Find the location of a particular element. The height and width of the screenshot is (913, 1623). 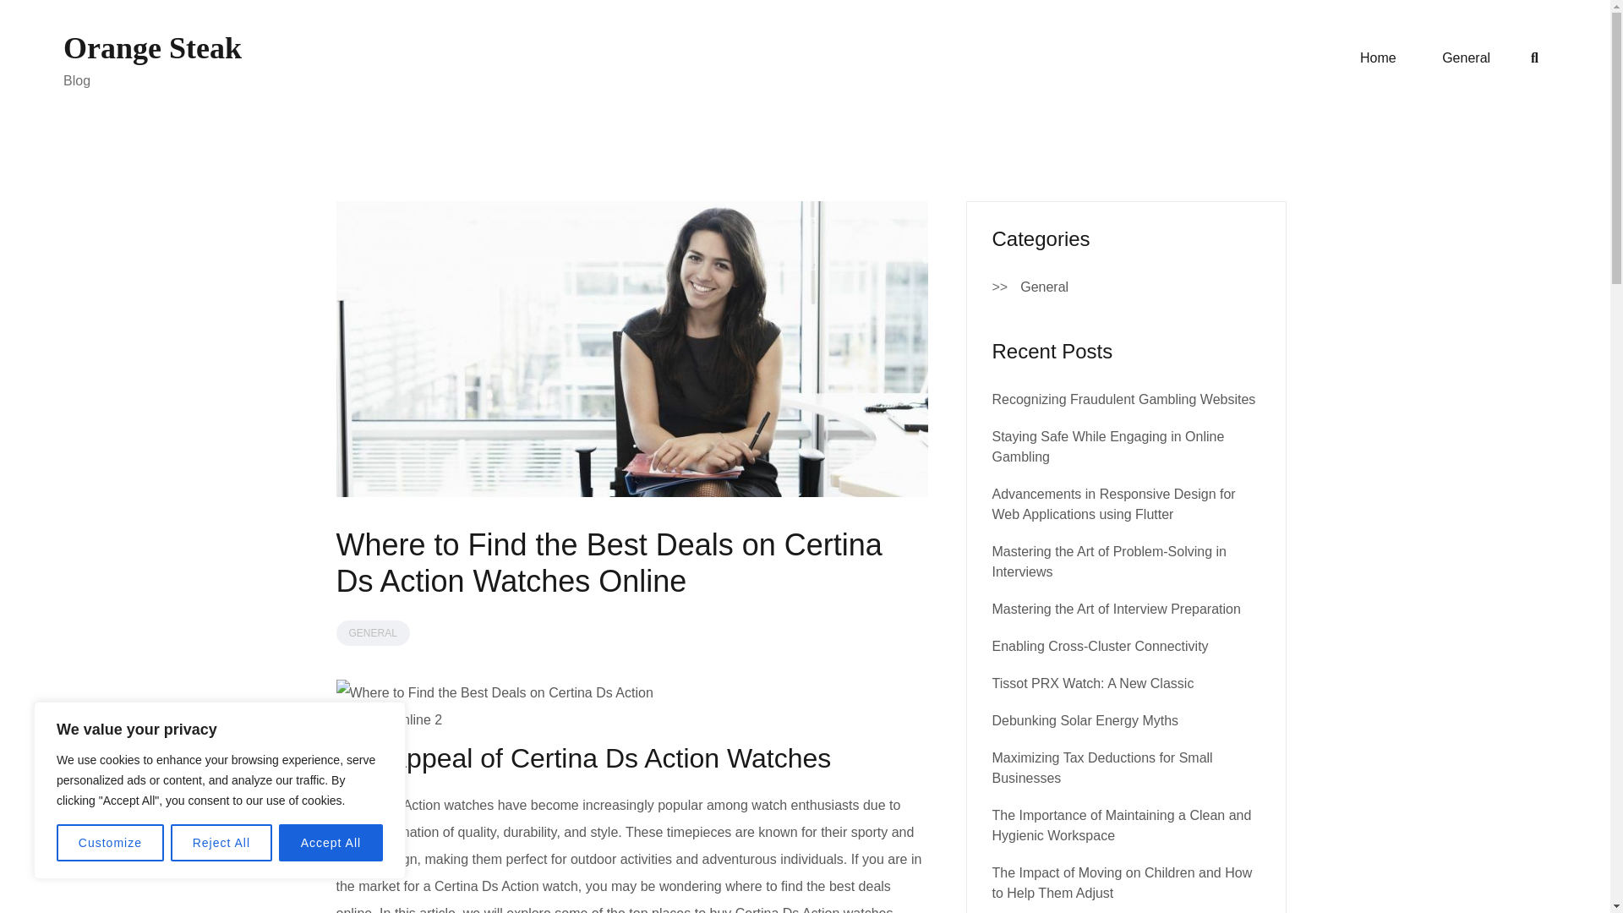

Mastering the Art of Problem-Solving in Interviews is located at coordinates (1109, 561).